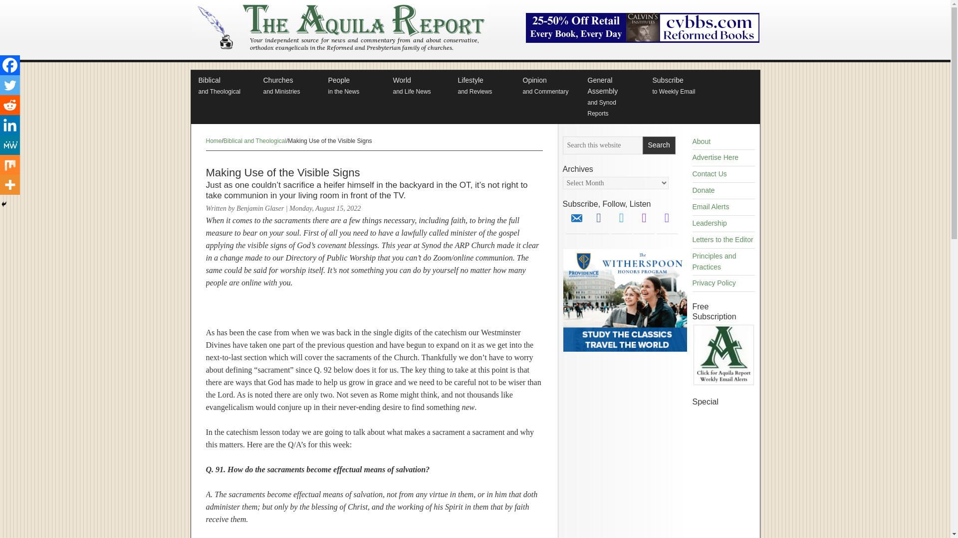 The width and height of the screenshot is (958, 538). What do you see at coordinates (643, 40) in the screenshot?
I see `Cumberland Valley Bible Book Service` at bounding box center [643, 40].